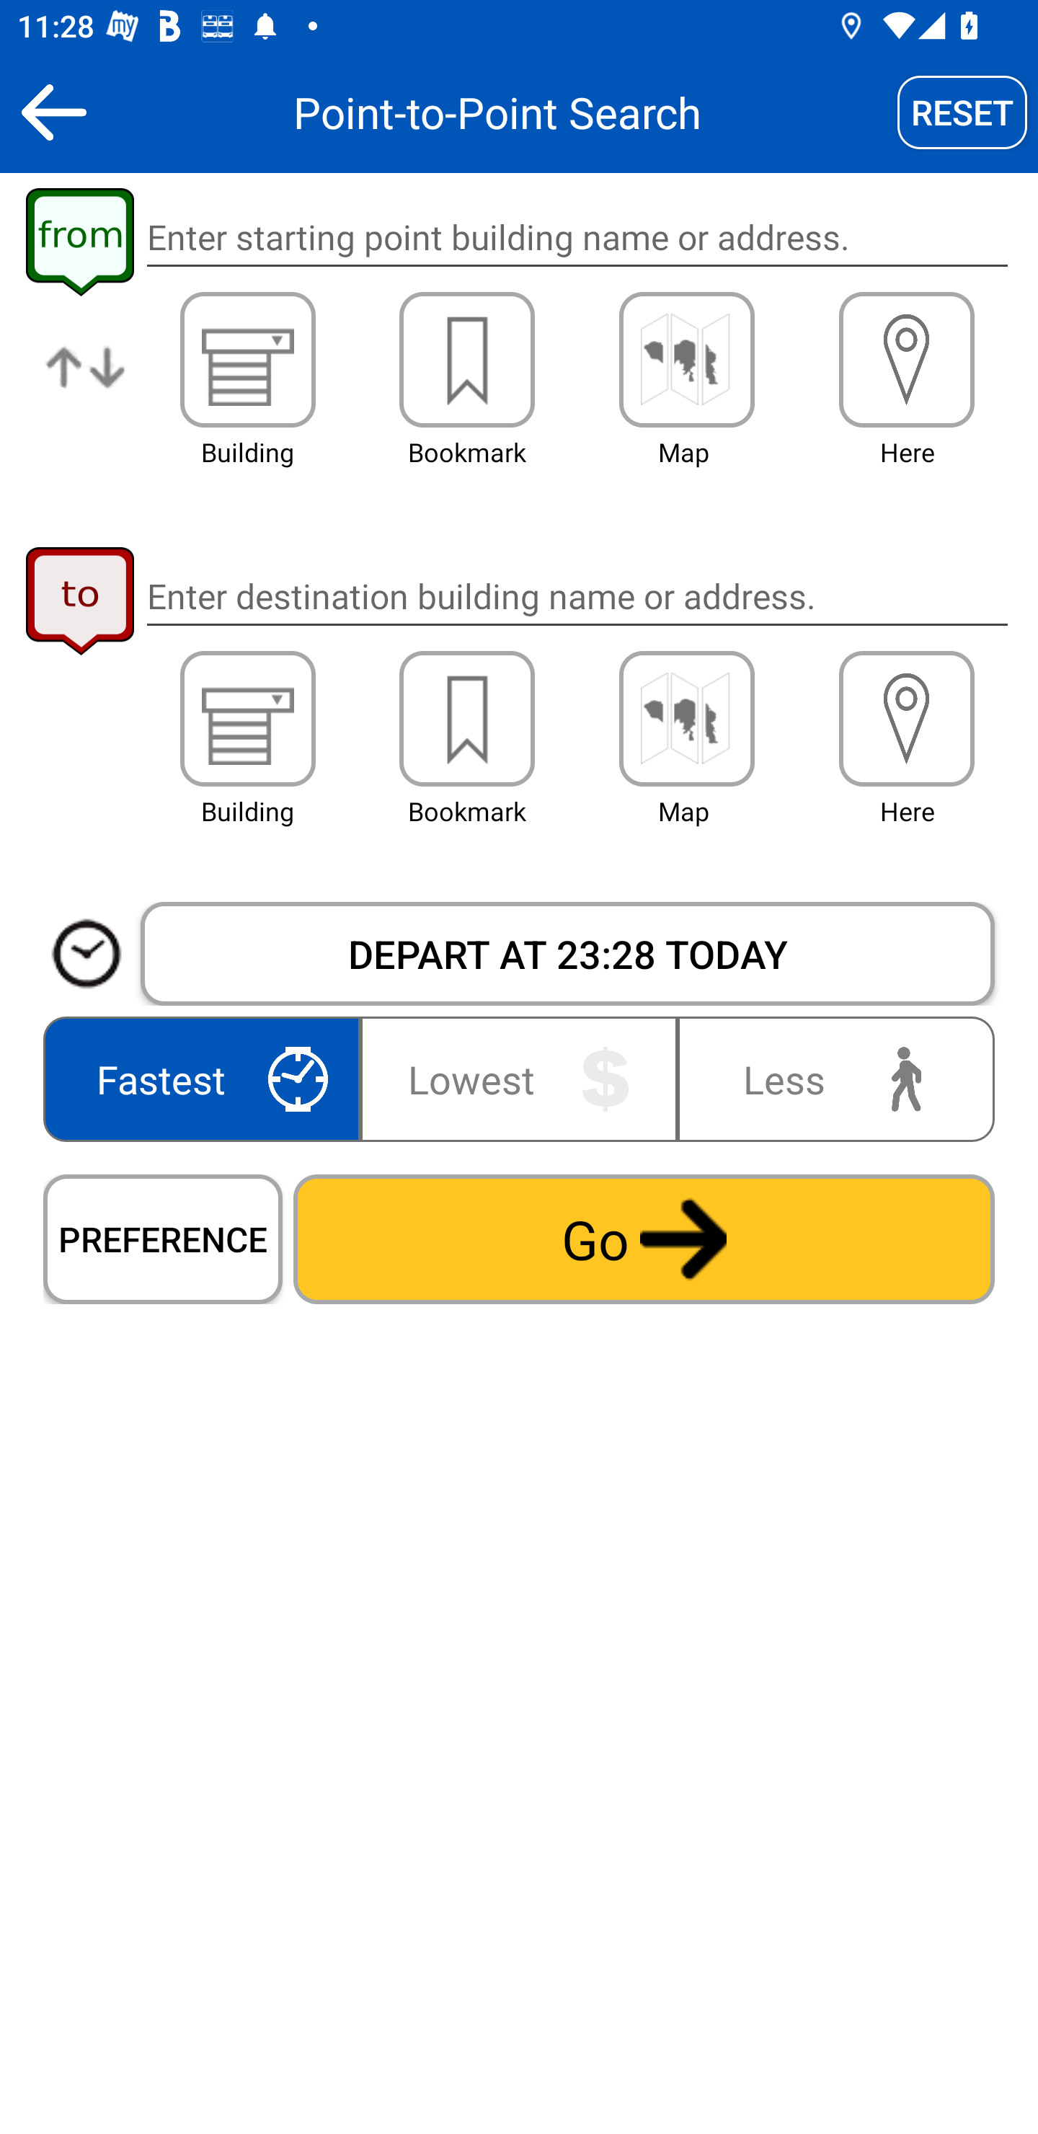 The height and width of the screenshot is (2134, 1038). Describe the element at coordinates (907, 719) in the screenshot. I see `Here` at that location.